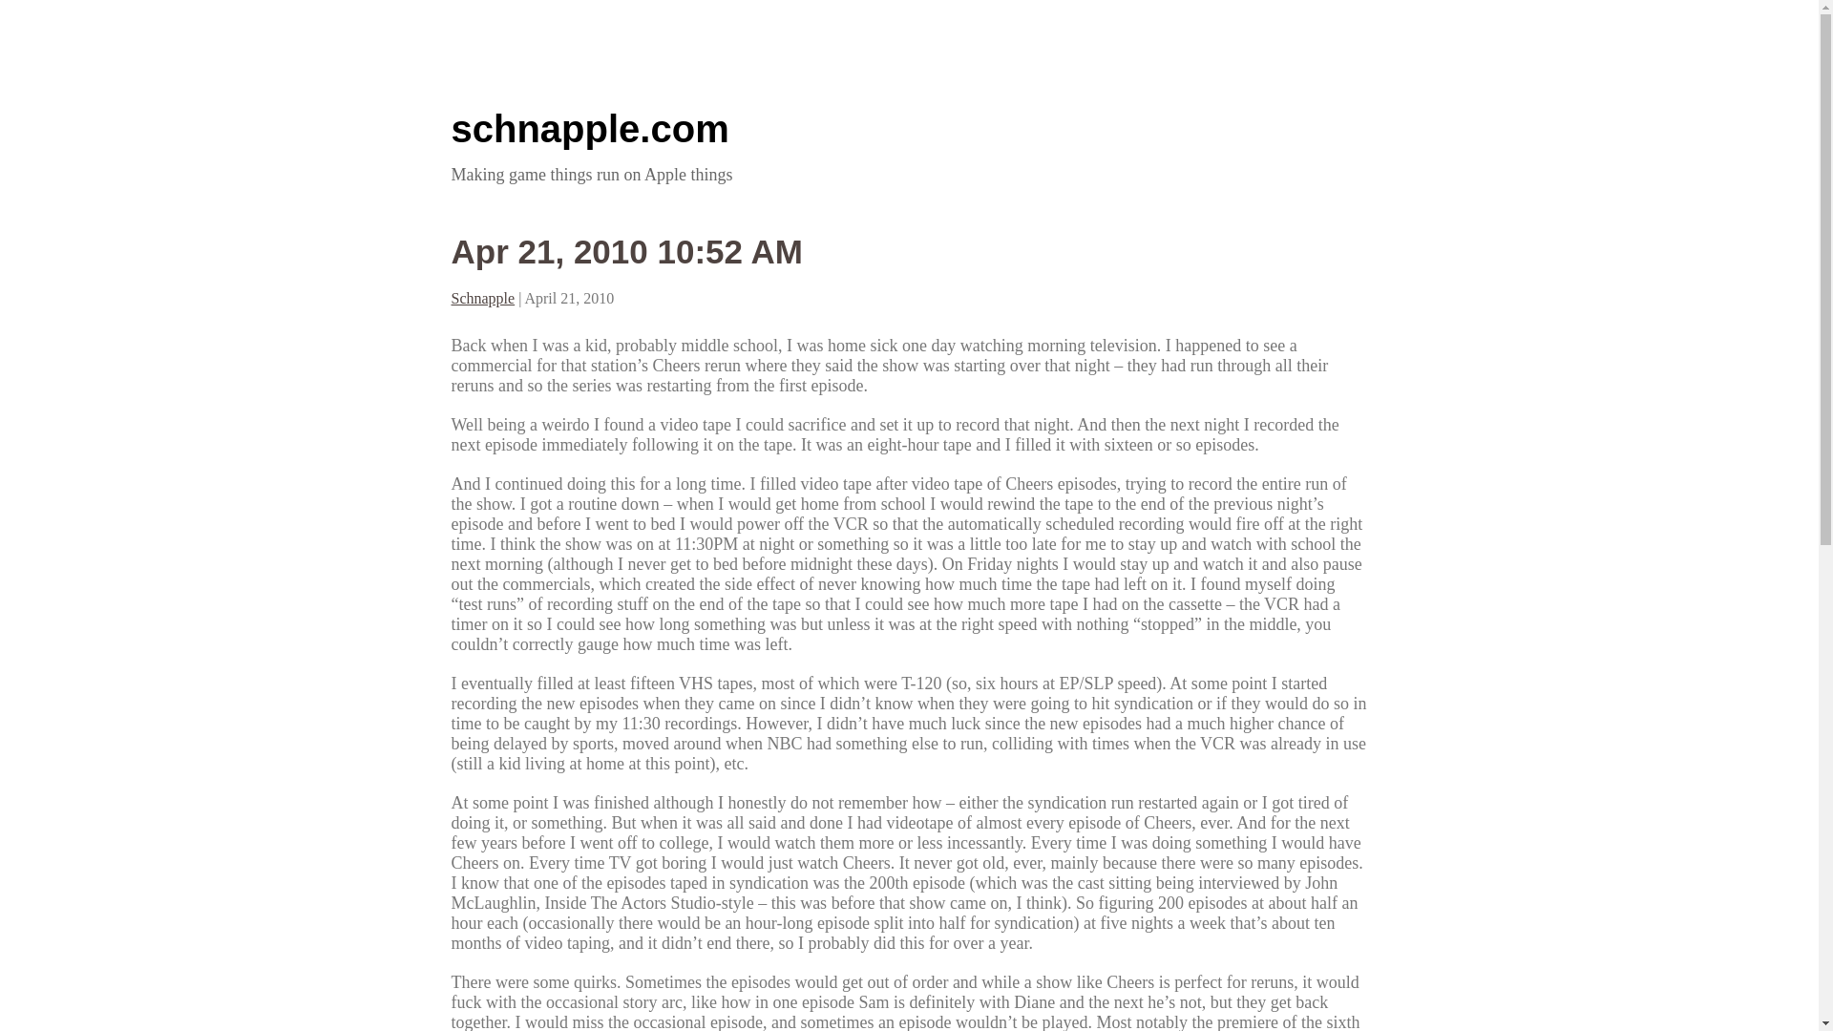 The width and height of the screenshot is (1833, 1031). I want to click on schnapple.com, so click(589, 128).